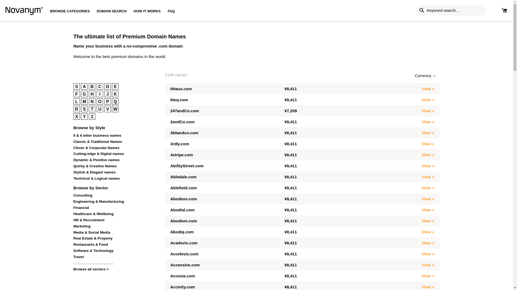  Describe the element at coordinates (108, 102) in the screenshot. I see `P` at that location.